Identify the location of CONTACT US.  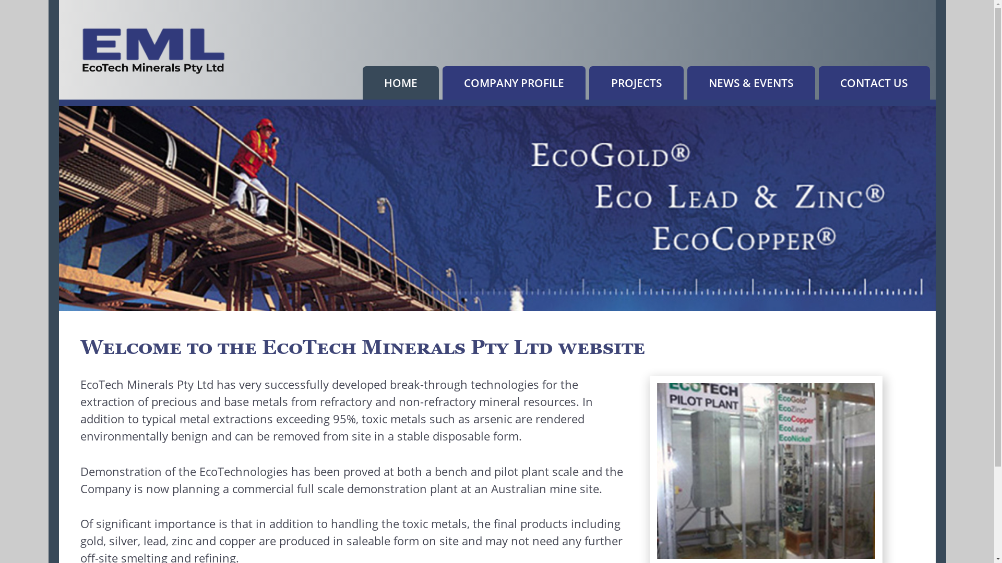
(875, 83).